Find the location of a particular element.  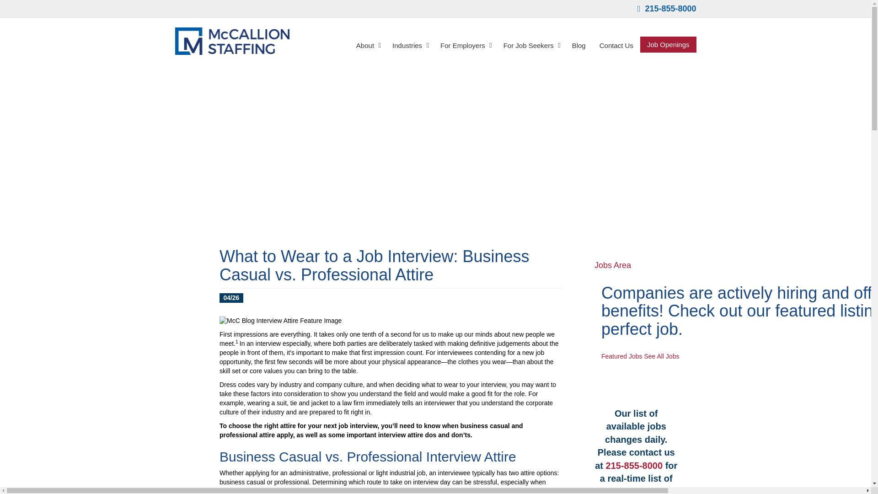

215-855-8000 is located at coordinates (667, 8).